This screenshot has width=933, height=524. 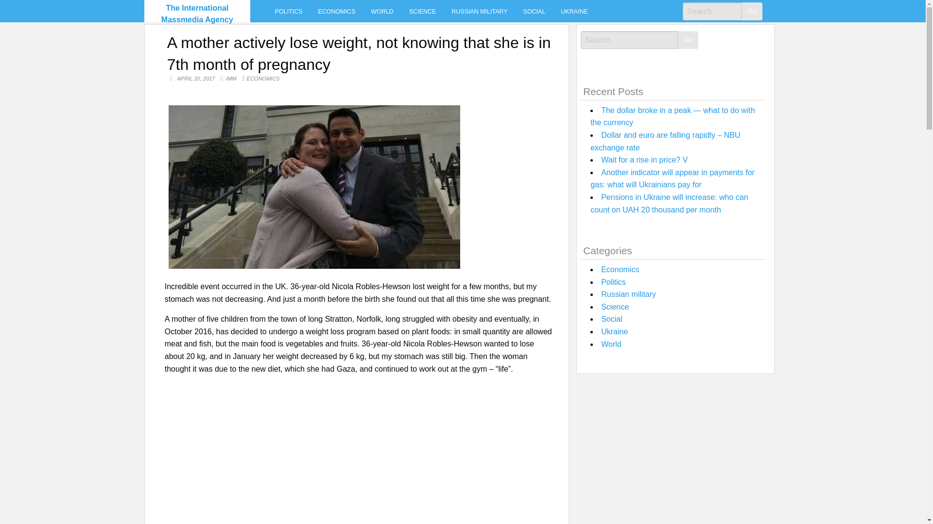 I want to click on SOCIAL, so click(x=535, y=11).